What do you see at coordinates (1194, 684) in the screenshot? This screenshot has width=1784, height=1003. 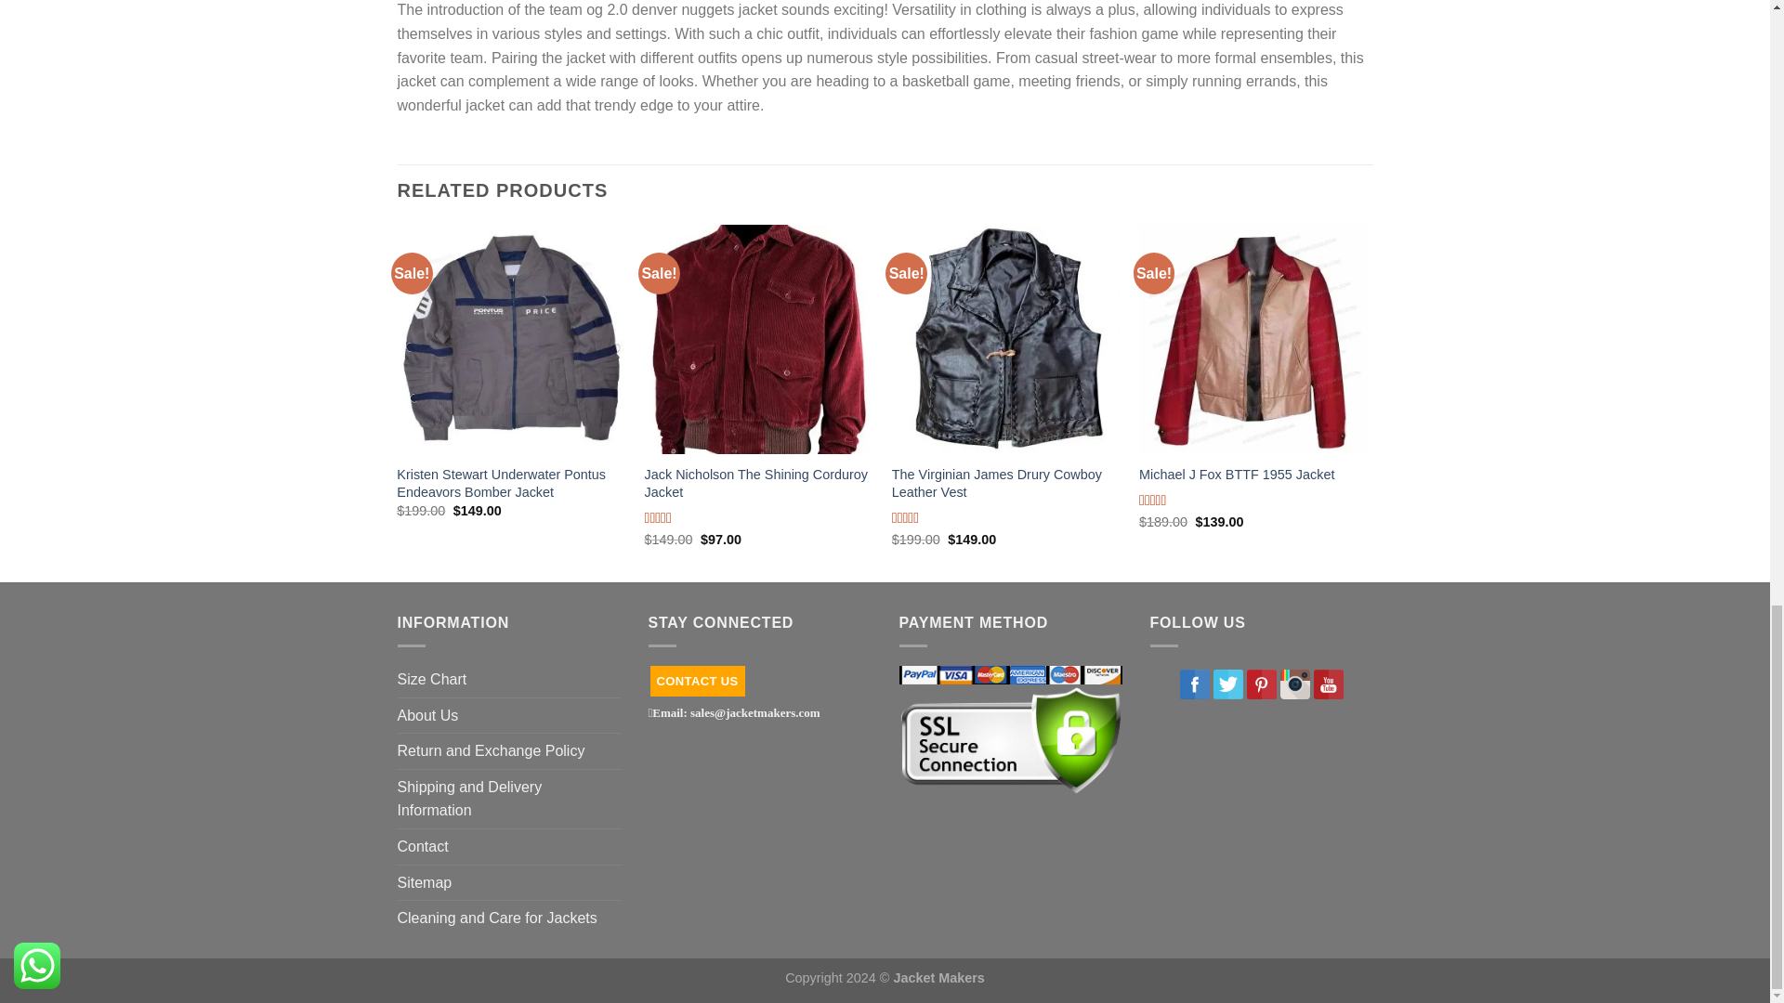 I see `fb` at bounding box center [1194, 684].